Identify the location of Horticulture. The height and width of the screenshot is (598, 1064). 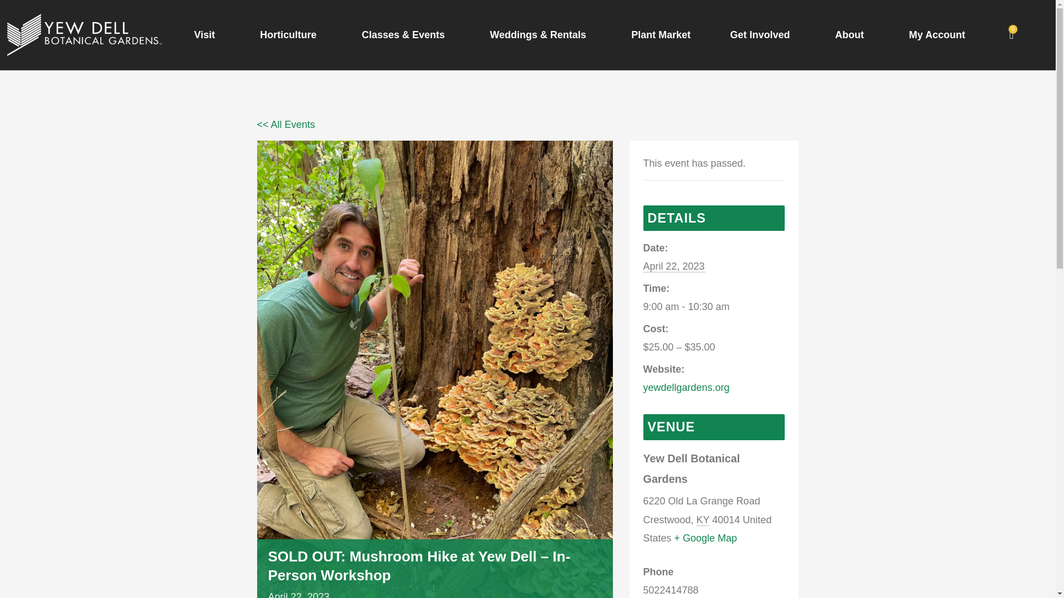
(290, 34).